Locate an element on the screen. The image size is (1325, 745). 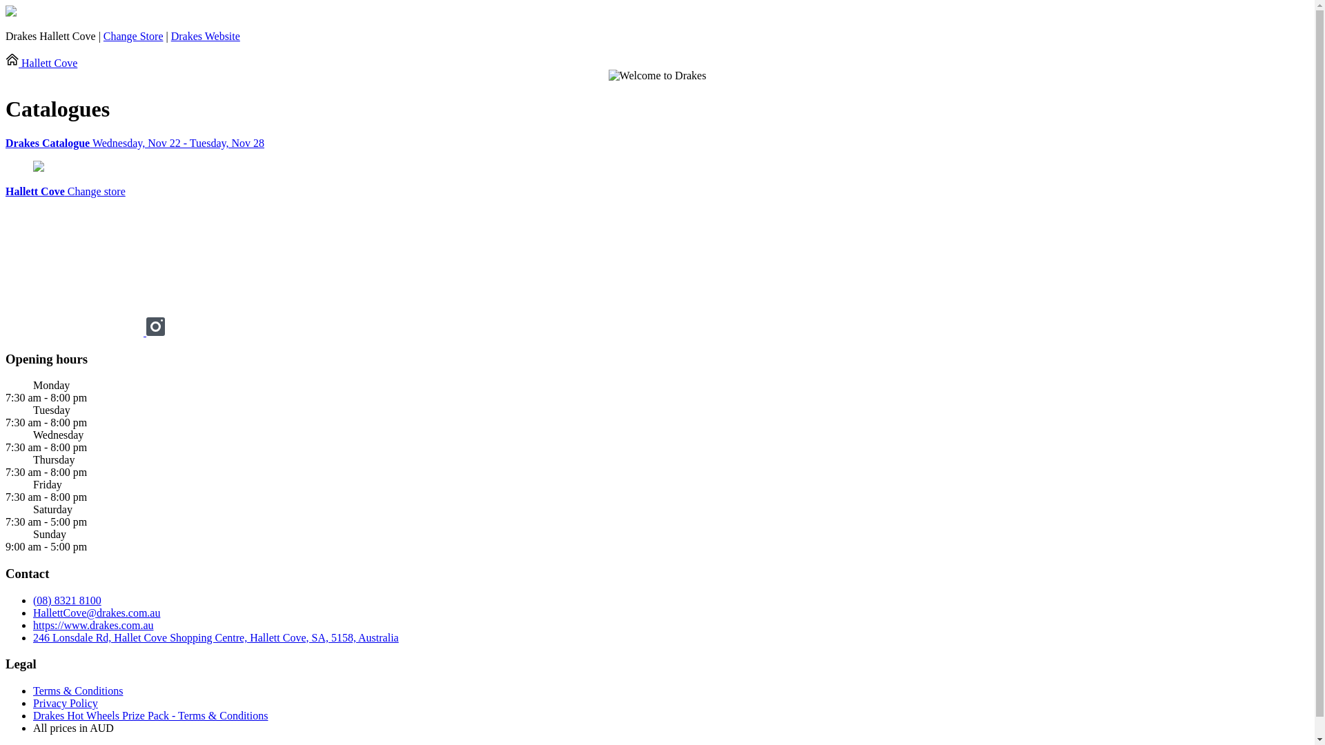
Change Store is located at coordinates (134, 36).